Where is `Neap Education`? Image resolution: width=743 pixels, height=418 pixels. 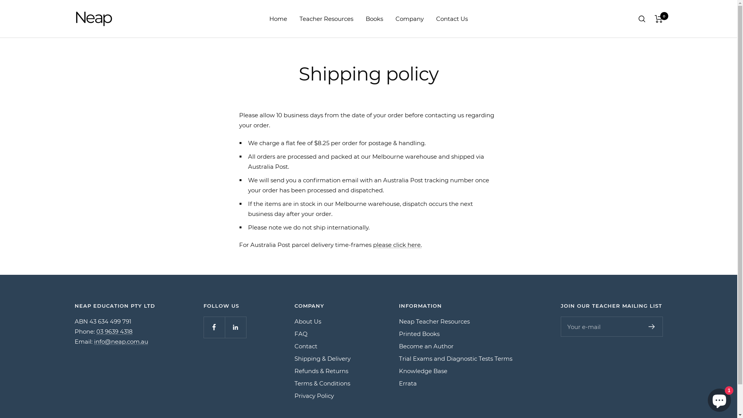
Neap Education is located at coordinates (94, 19).